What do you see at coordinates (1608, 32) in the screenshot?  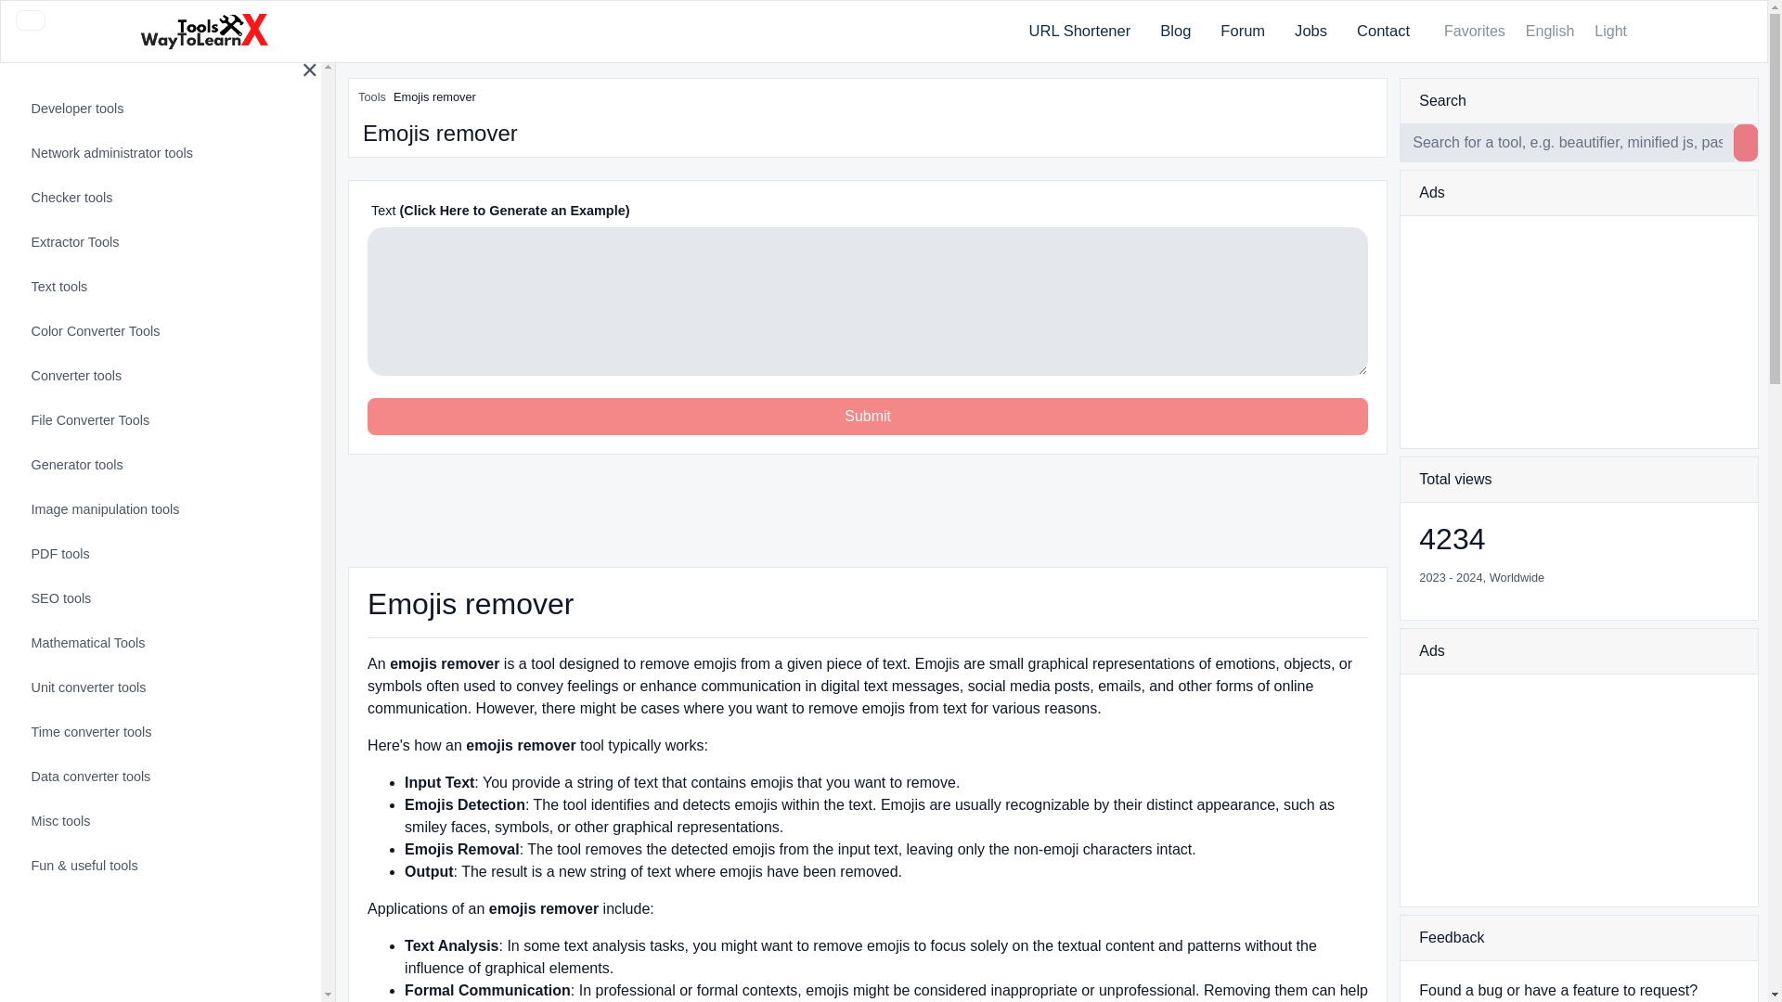 I see `Light` at bounding box center [1608, 32].